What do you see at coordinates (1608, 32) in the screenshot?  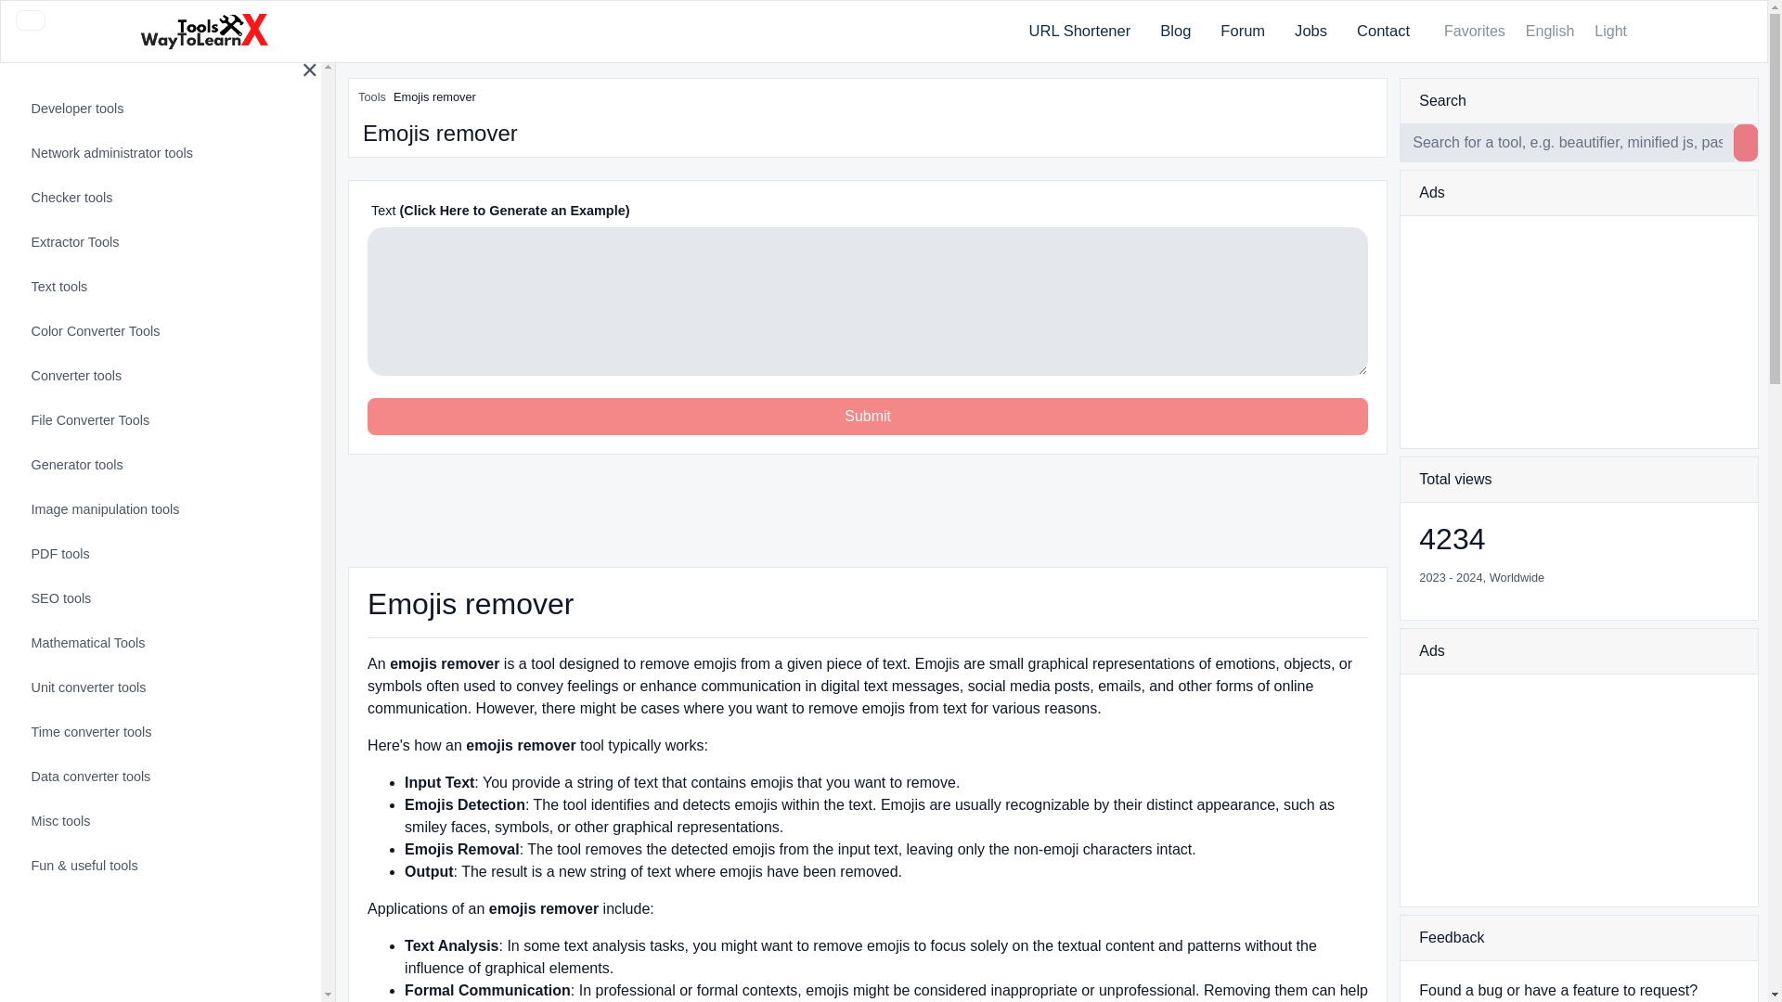 I see `Light` at bounding box center [1608, 32].